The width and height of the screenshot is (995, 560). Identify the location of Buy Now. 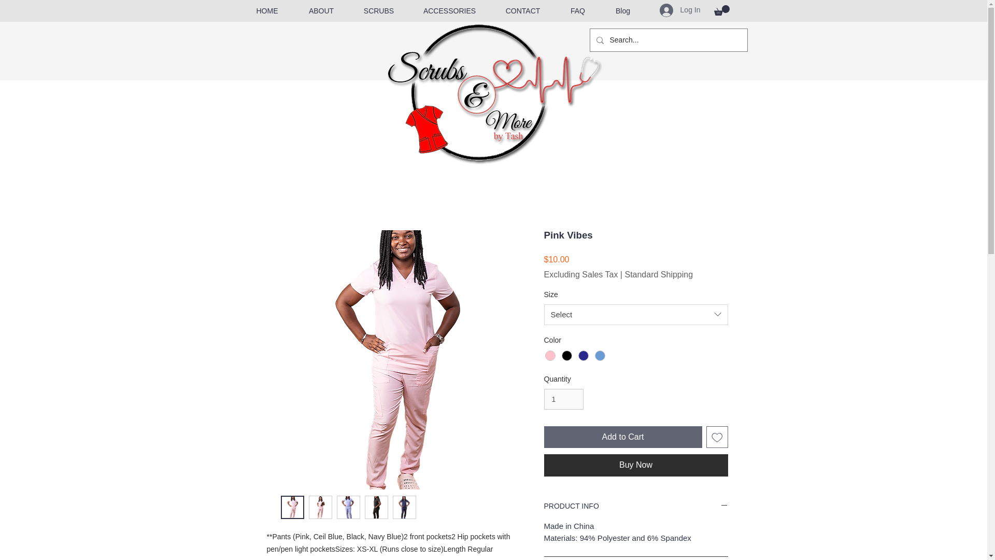
(636, 465).